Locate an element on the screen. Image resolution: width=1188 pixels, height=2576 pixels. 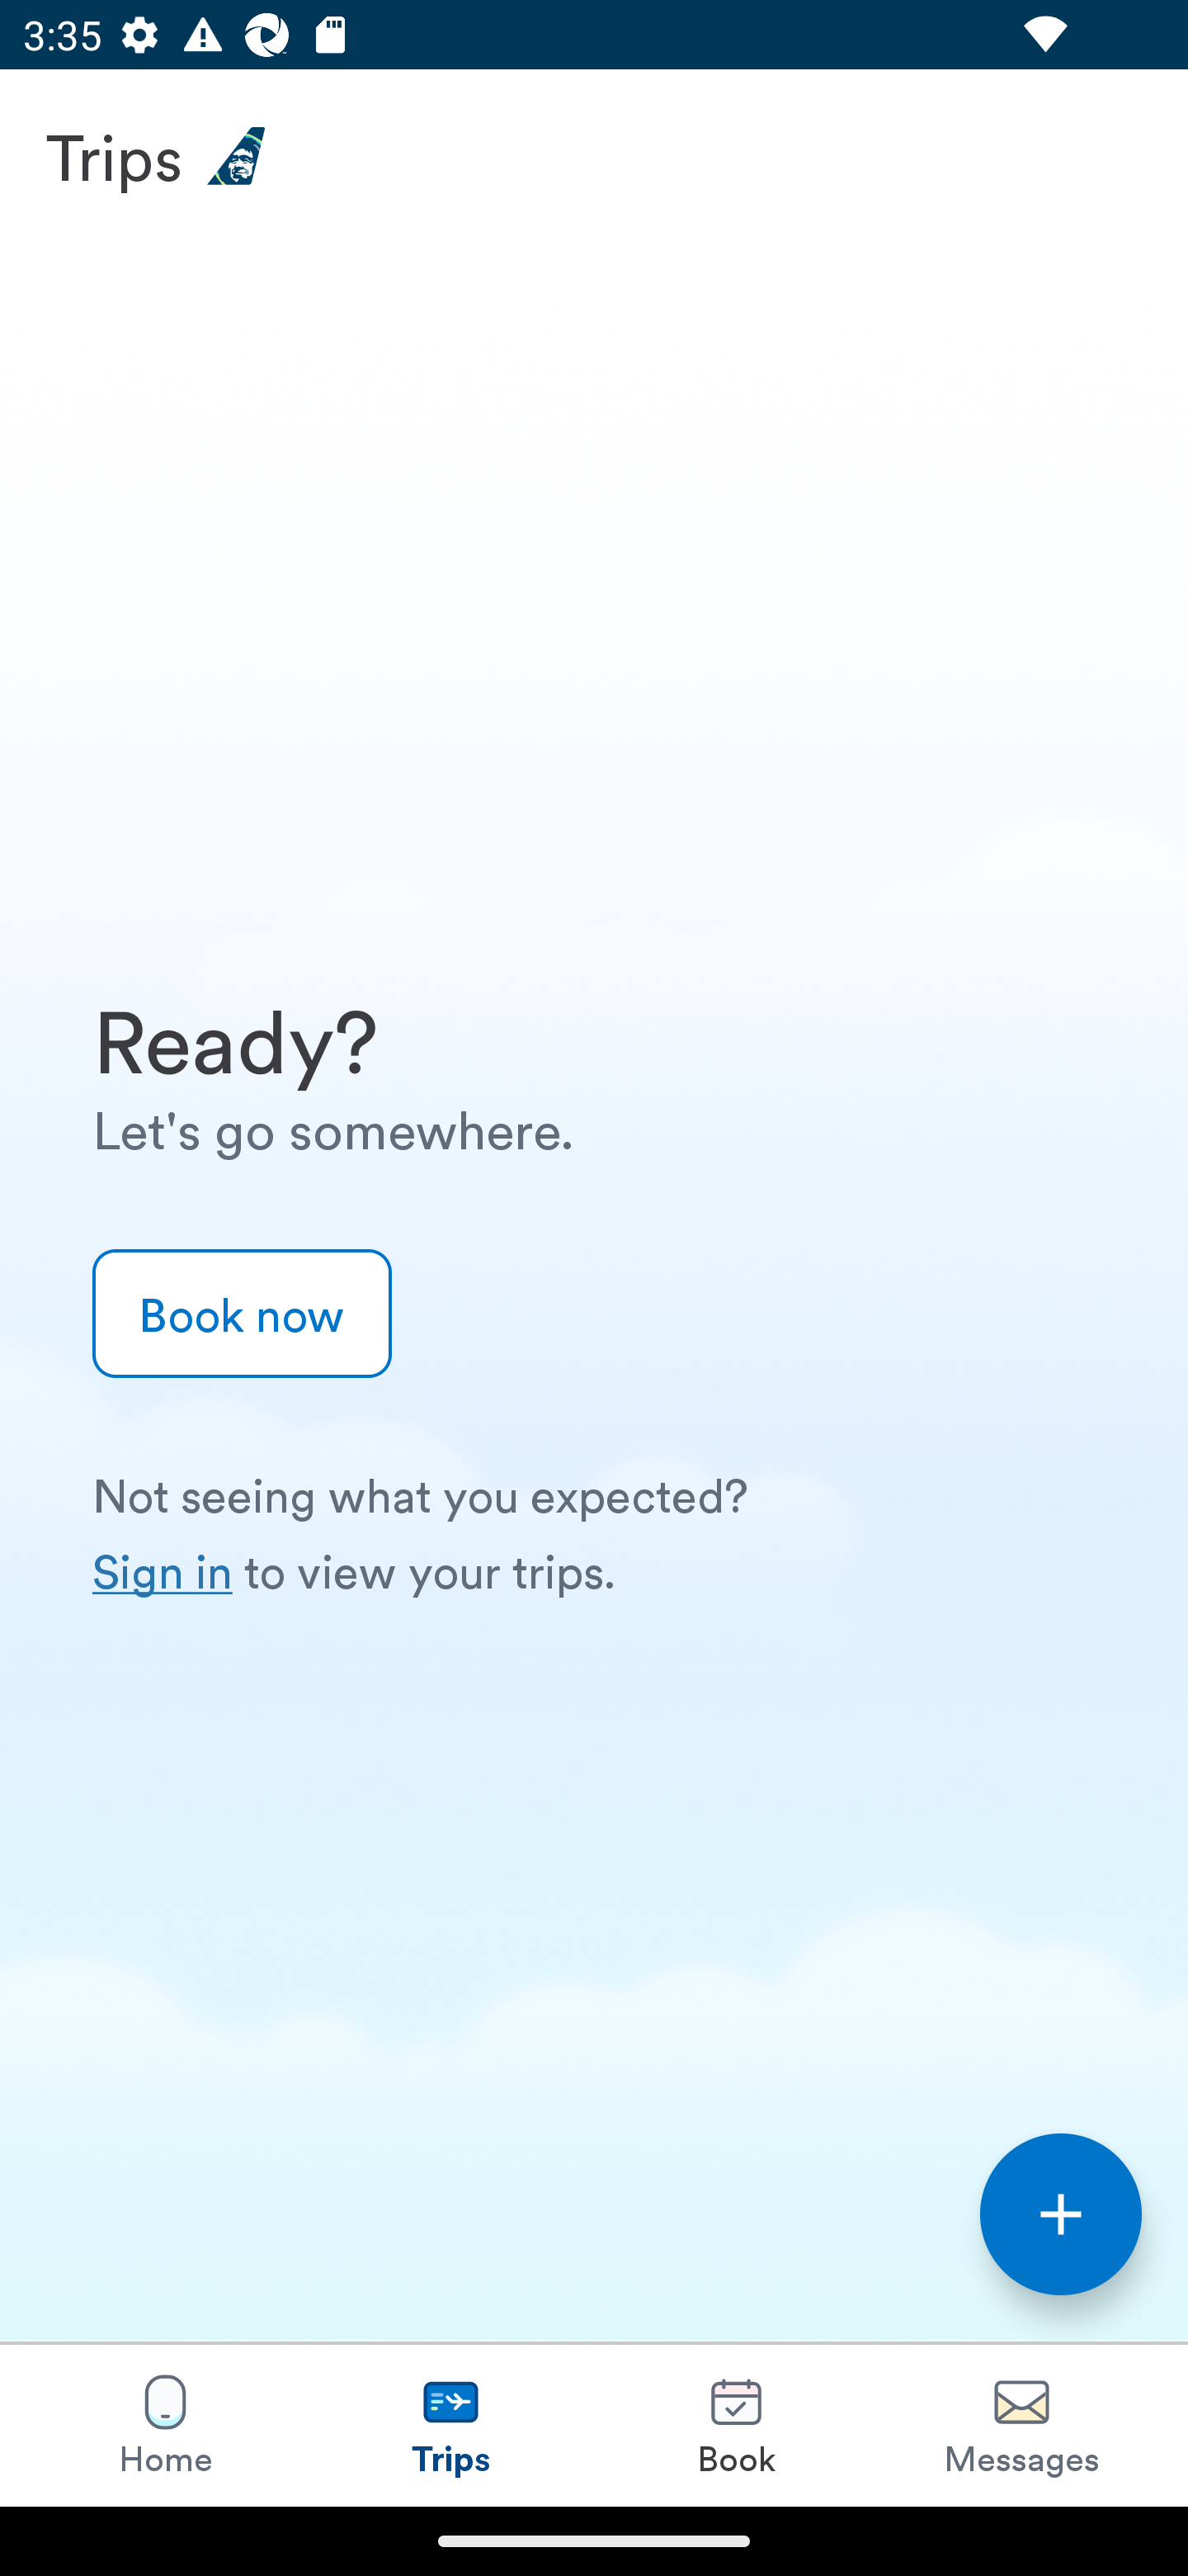
Messages is located at coordinates (1021, 2425).